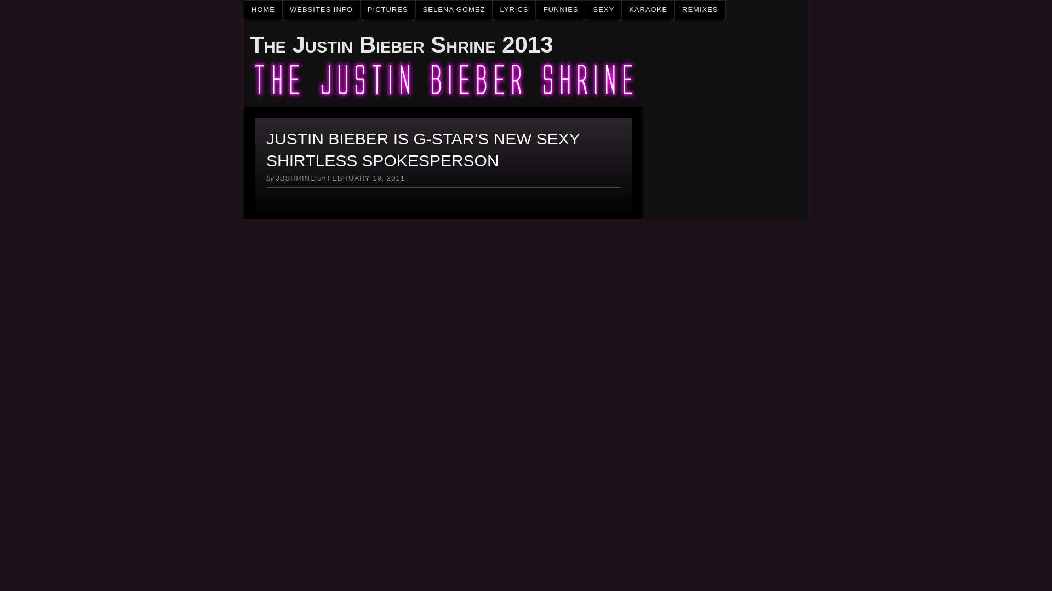 This screenshot has height=591, width=1052. What do you see at coordinates (366, 177) in the screenshot?
I see `2011-02-19` at bounding box center [366, 177].